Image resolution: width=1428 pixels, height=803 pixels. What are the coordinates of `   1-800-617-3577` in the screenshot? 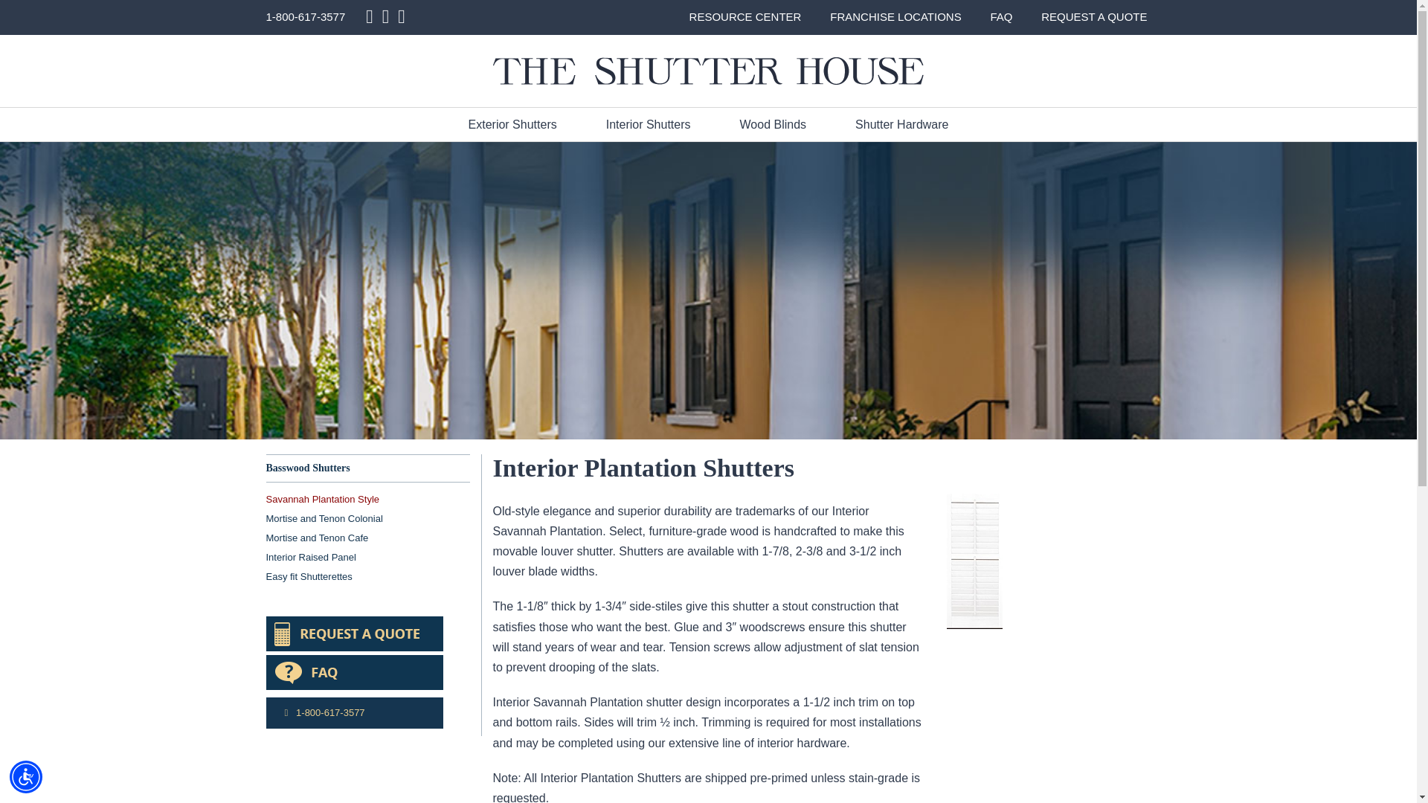 It's located at (354, 712).